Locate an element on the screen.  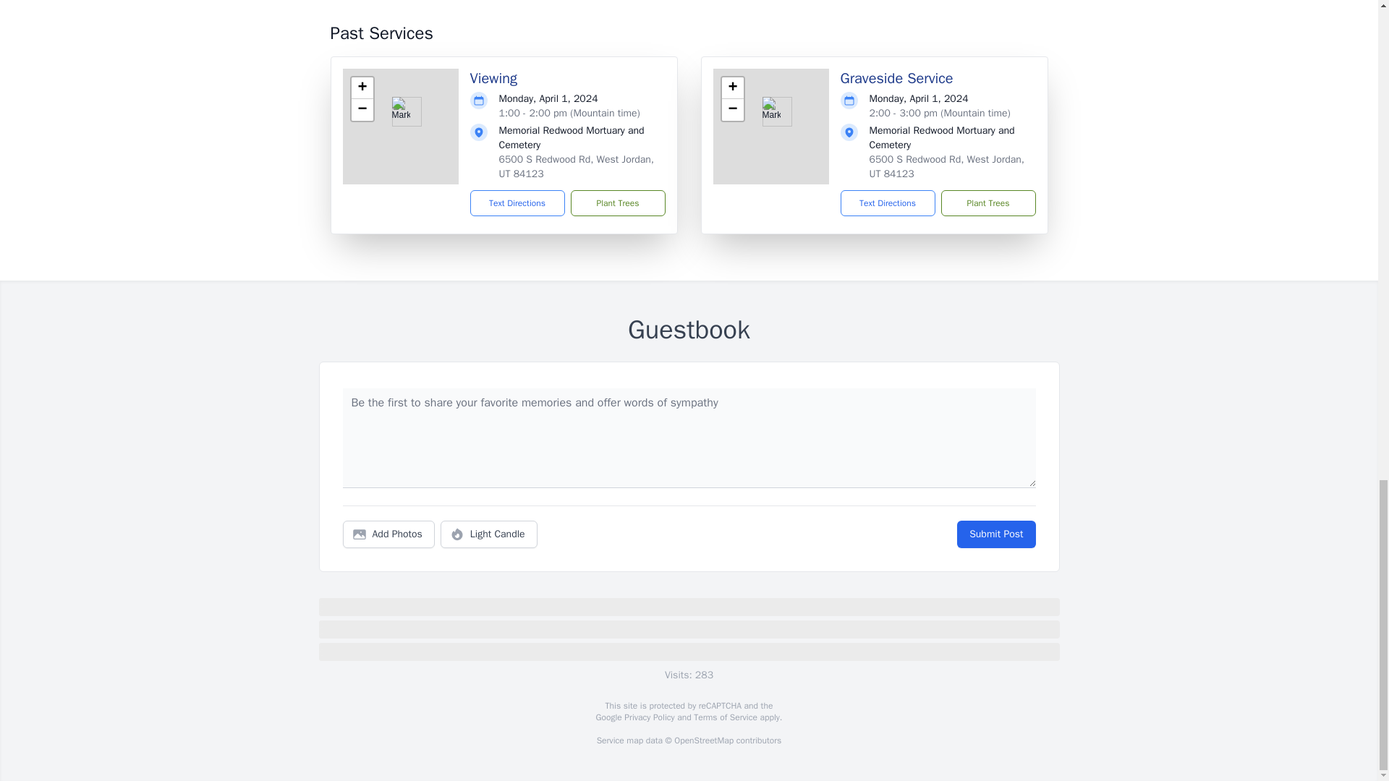
Add Photos is located at coordinates (388, 534).